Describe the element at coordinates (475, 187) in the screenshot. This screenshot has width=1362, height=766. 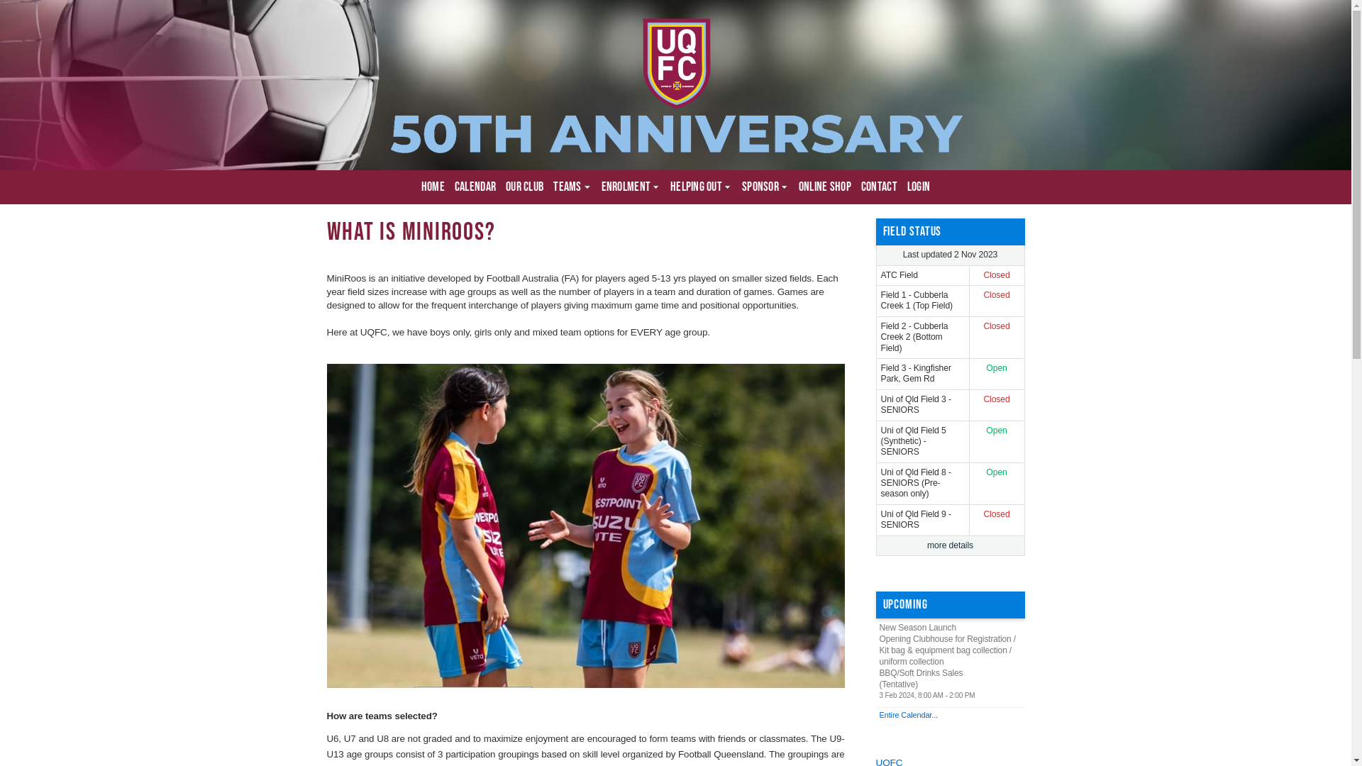
I see `CALENDAR` at that location.